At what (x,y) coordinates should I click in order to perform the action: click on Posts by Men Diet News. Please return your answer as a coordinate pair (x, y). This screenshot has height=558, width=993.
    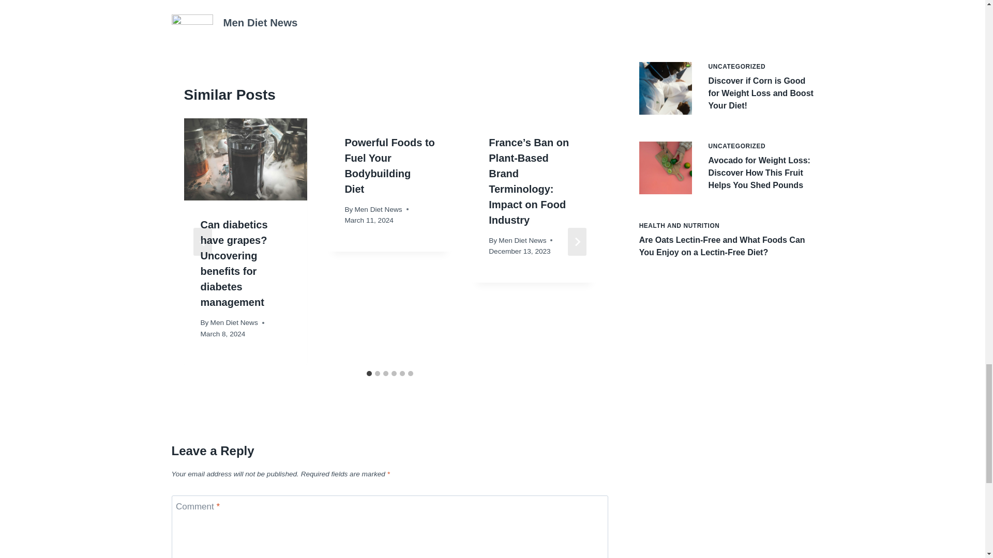
    Looking at the image, I should click on (261, 23).